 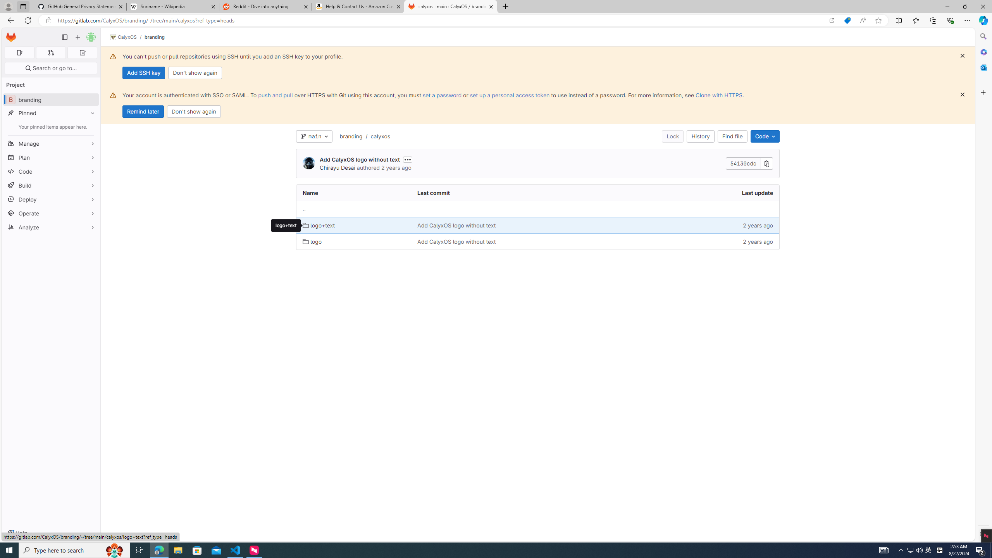 What do you see at coordinates (847, 21) in the screenshot?
I see `Shopping in Microsoft Edge` at bounding box center [847, 21].